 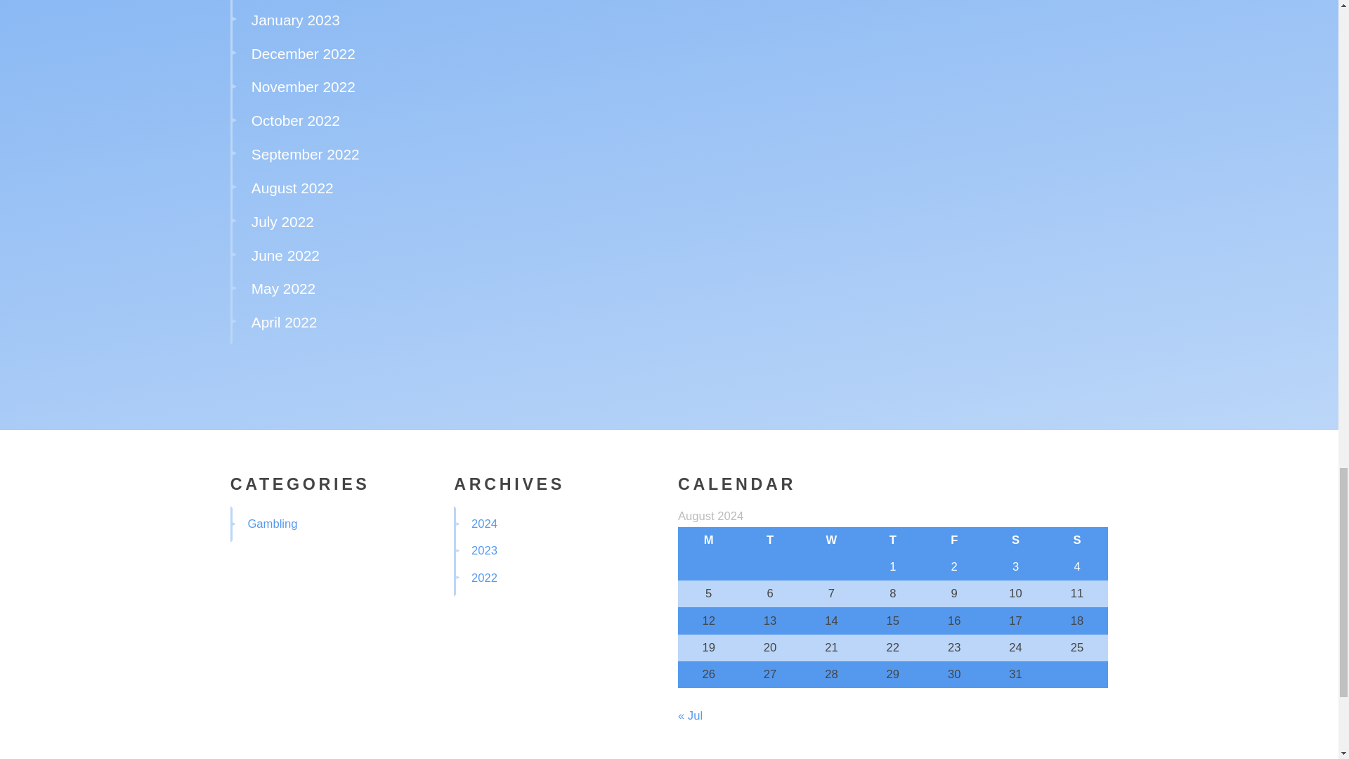 What do you see at coordinates (292, 187) in the screenshot?
I see `August 2022` at bounding box center [292, 187].